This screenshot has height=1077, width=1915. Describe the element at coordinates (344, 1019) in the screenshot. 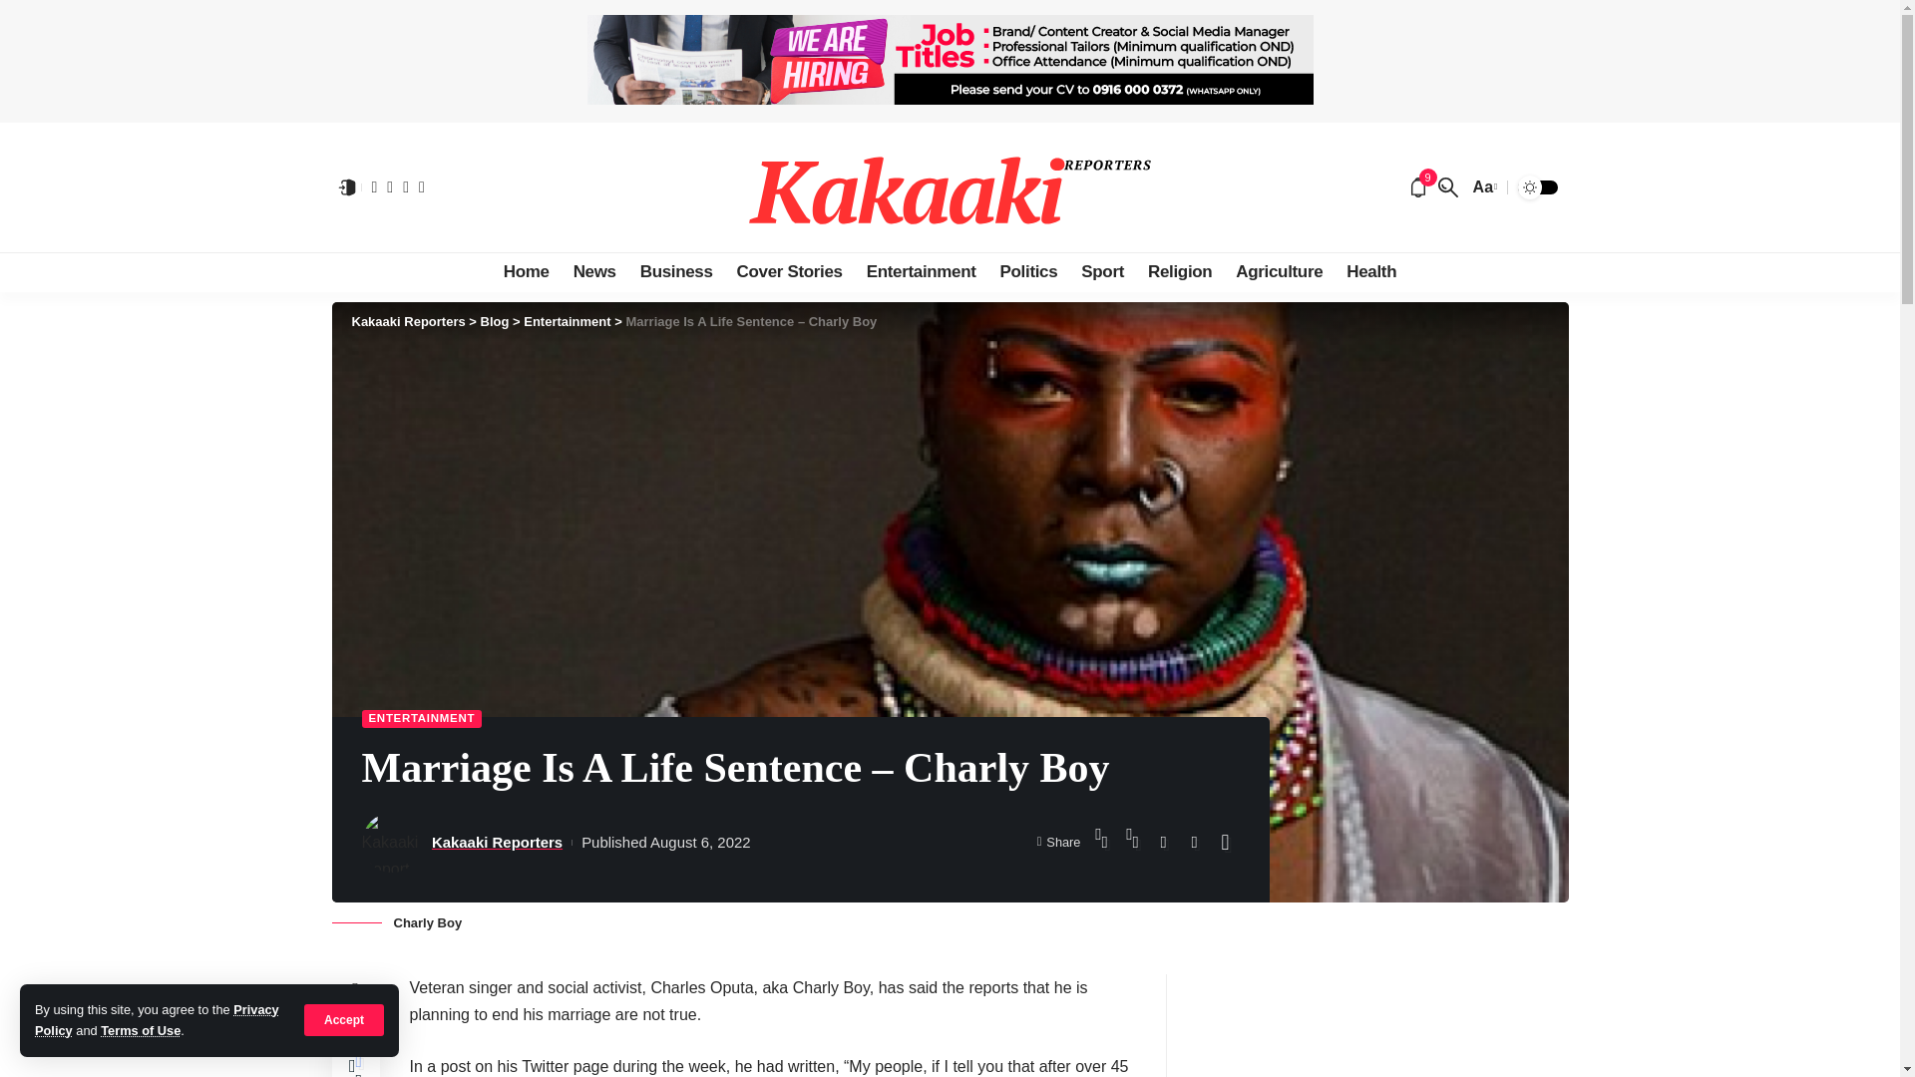

I see `Accept` at that location.